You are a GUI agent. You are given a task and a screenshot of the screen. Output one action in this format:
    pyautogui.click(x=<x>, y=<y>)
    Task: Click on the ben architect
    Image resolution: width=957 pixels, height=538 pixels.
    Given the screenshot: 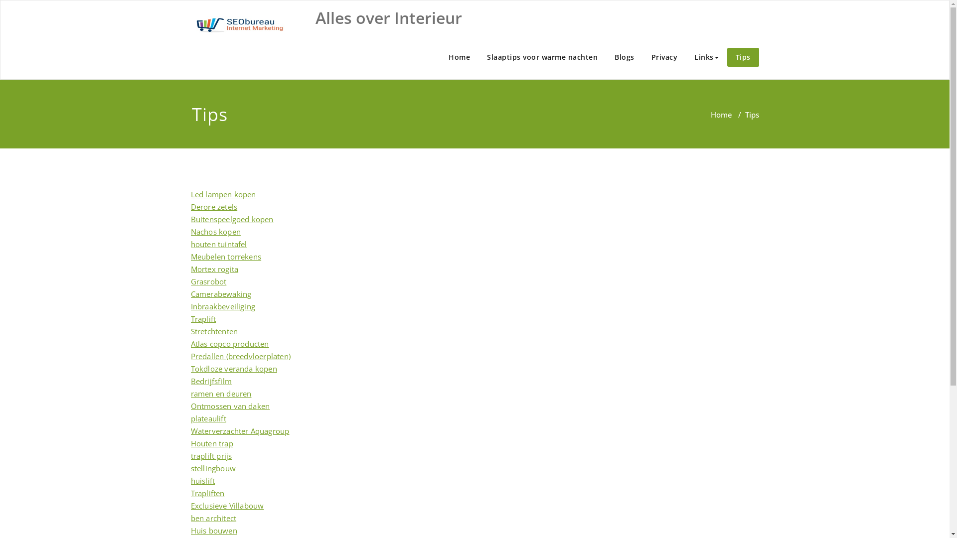 What is the action you would take?
    pyautogui.click(x=213, y=518)
    